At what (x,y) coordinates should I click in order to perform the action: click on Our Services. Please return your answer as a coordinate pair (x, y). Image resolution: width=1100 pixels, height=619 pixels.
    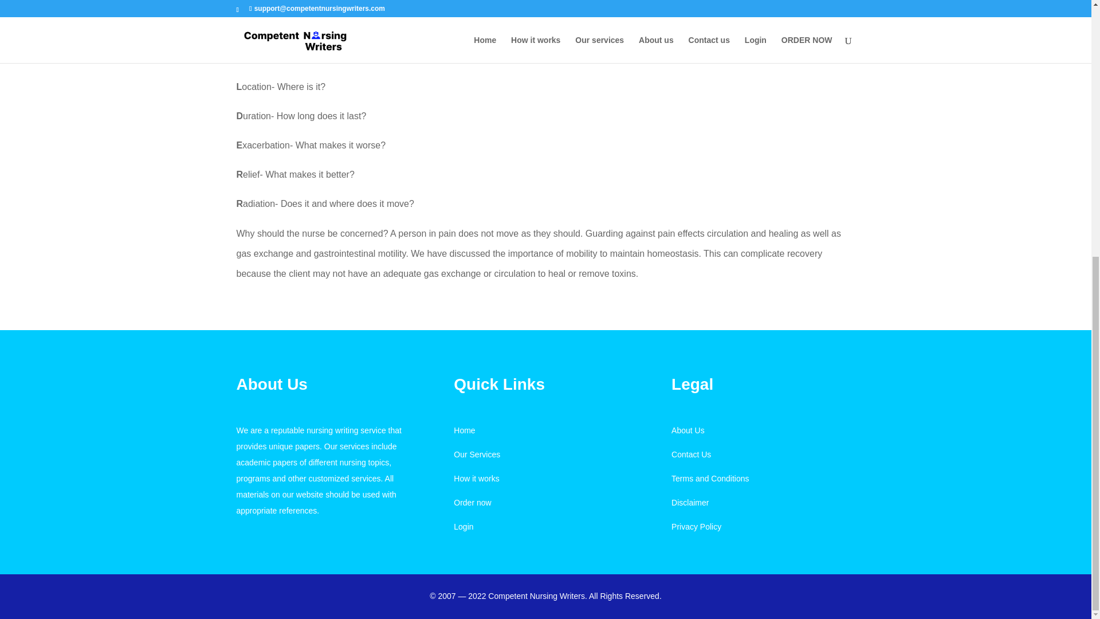
    Looking at the image, I should click on (477, 455).